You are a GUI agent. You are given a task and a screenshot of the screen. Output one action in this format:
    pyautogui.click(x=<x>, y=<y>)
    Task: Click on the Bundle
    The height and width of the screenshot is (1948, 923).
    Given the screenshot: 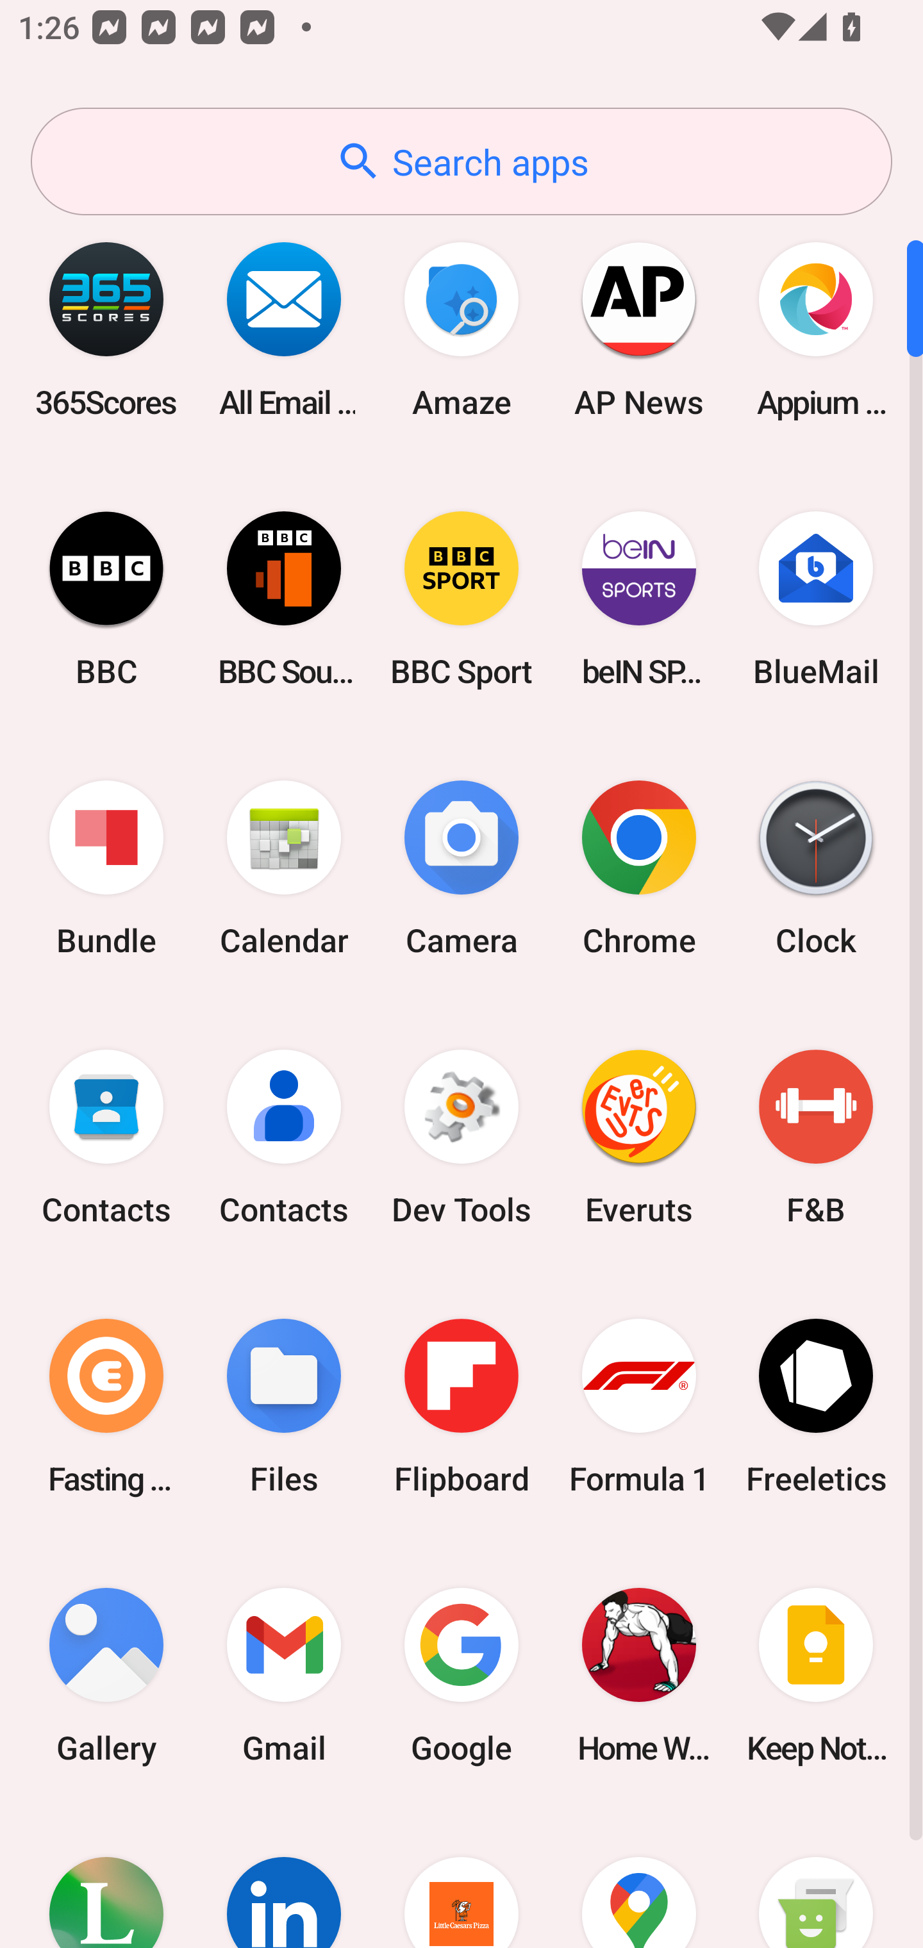 What is the action you would take?
    pyautogui.click(x=106, y=869)
    